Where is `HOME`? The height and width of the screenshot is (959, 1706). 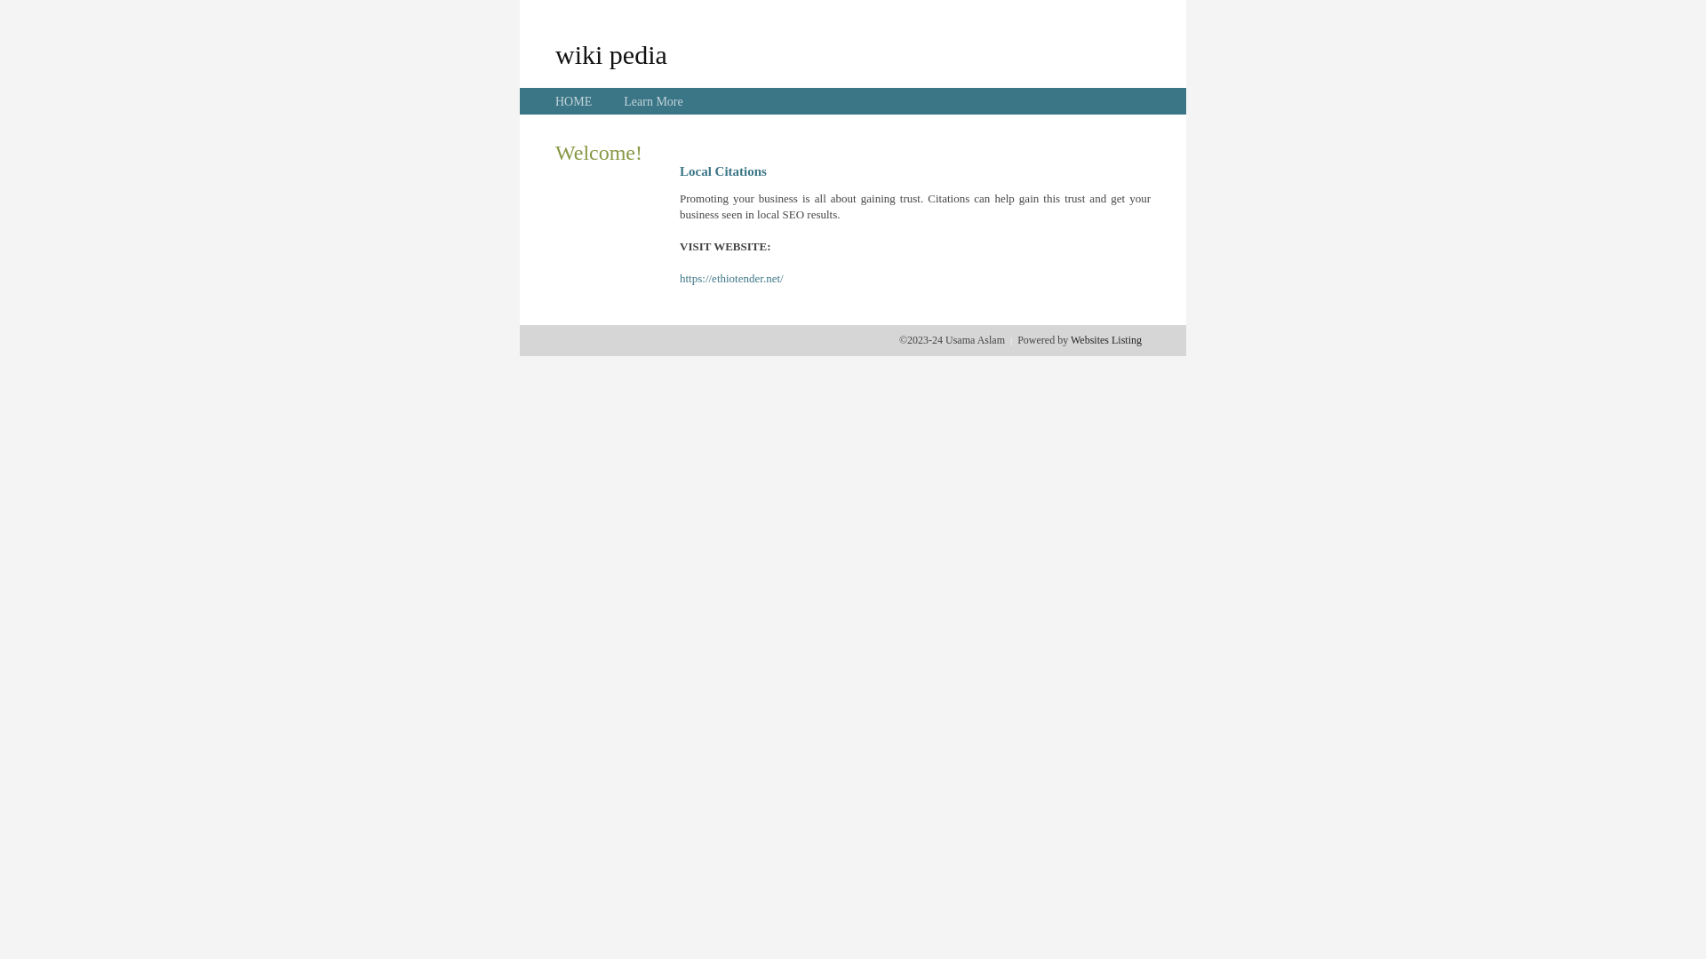
HOME is located at coordinates (574, 101).